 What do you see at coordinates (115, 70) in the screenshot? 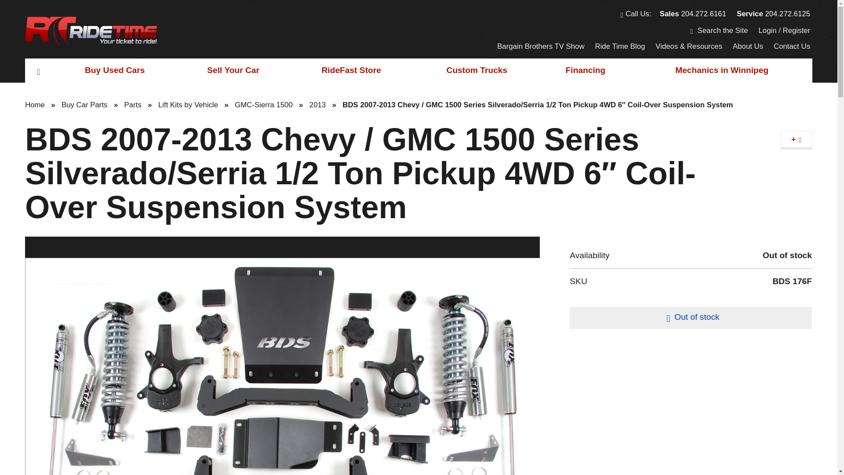
I see `Buy Used Cars` at bounding box center [115, 70].